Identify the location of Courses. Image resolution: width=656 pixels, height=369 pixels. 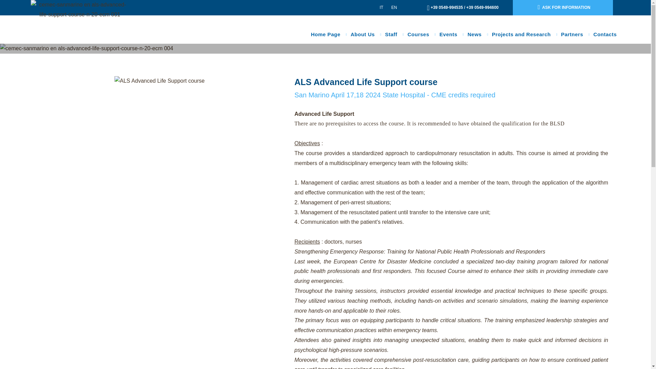
(418, 34).